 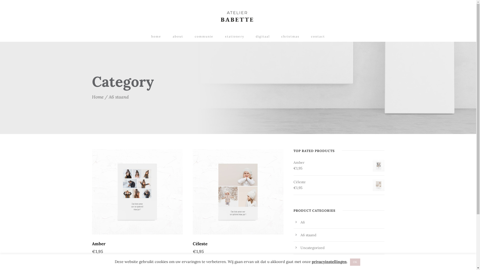 What do you see at coordinates (355, 262) in the screenshot?
I see `OK` at bounding box center [355, 262].